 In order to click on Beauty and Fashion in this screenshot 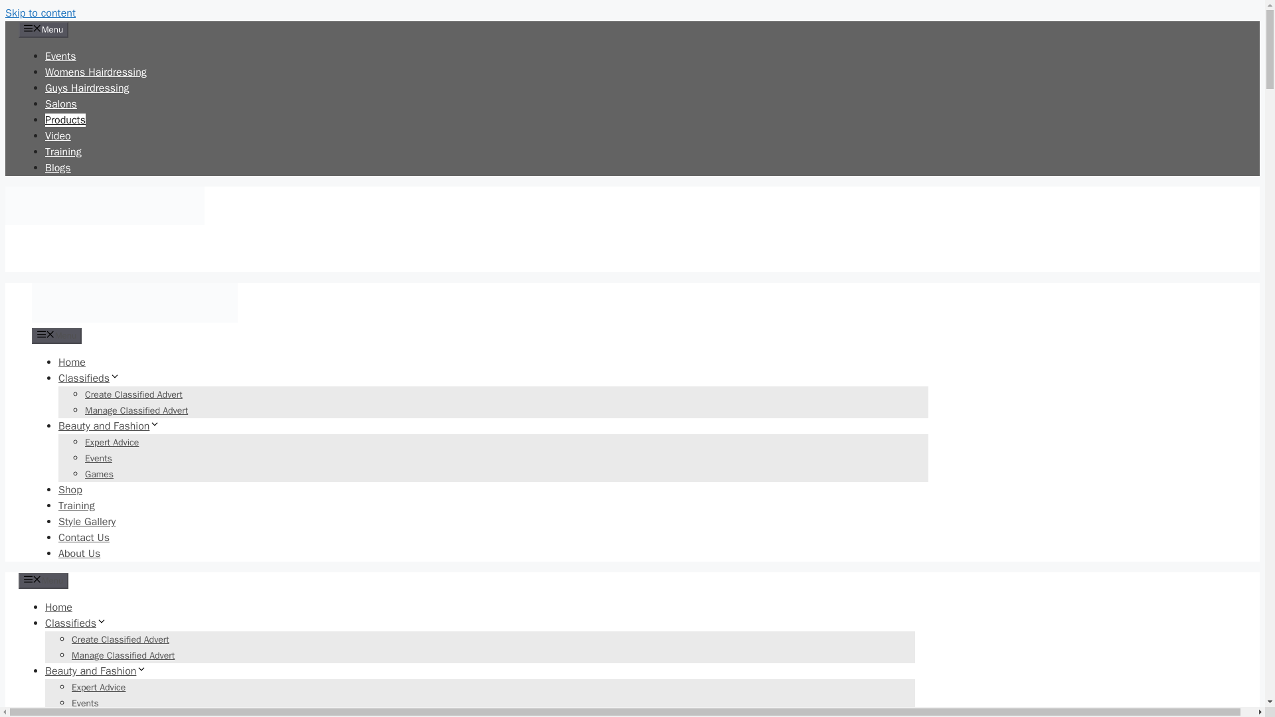, I will do `click(96, 671)`.